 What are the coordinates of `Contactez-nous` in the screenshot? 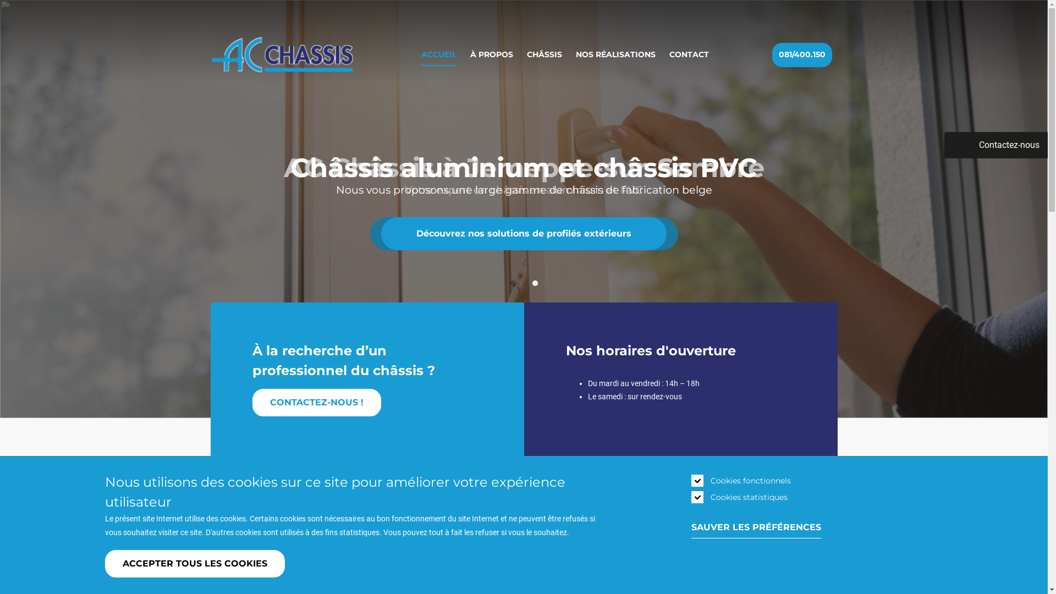 It's located at (996, 145).